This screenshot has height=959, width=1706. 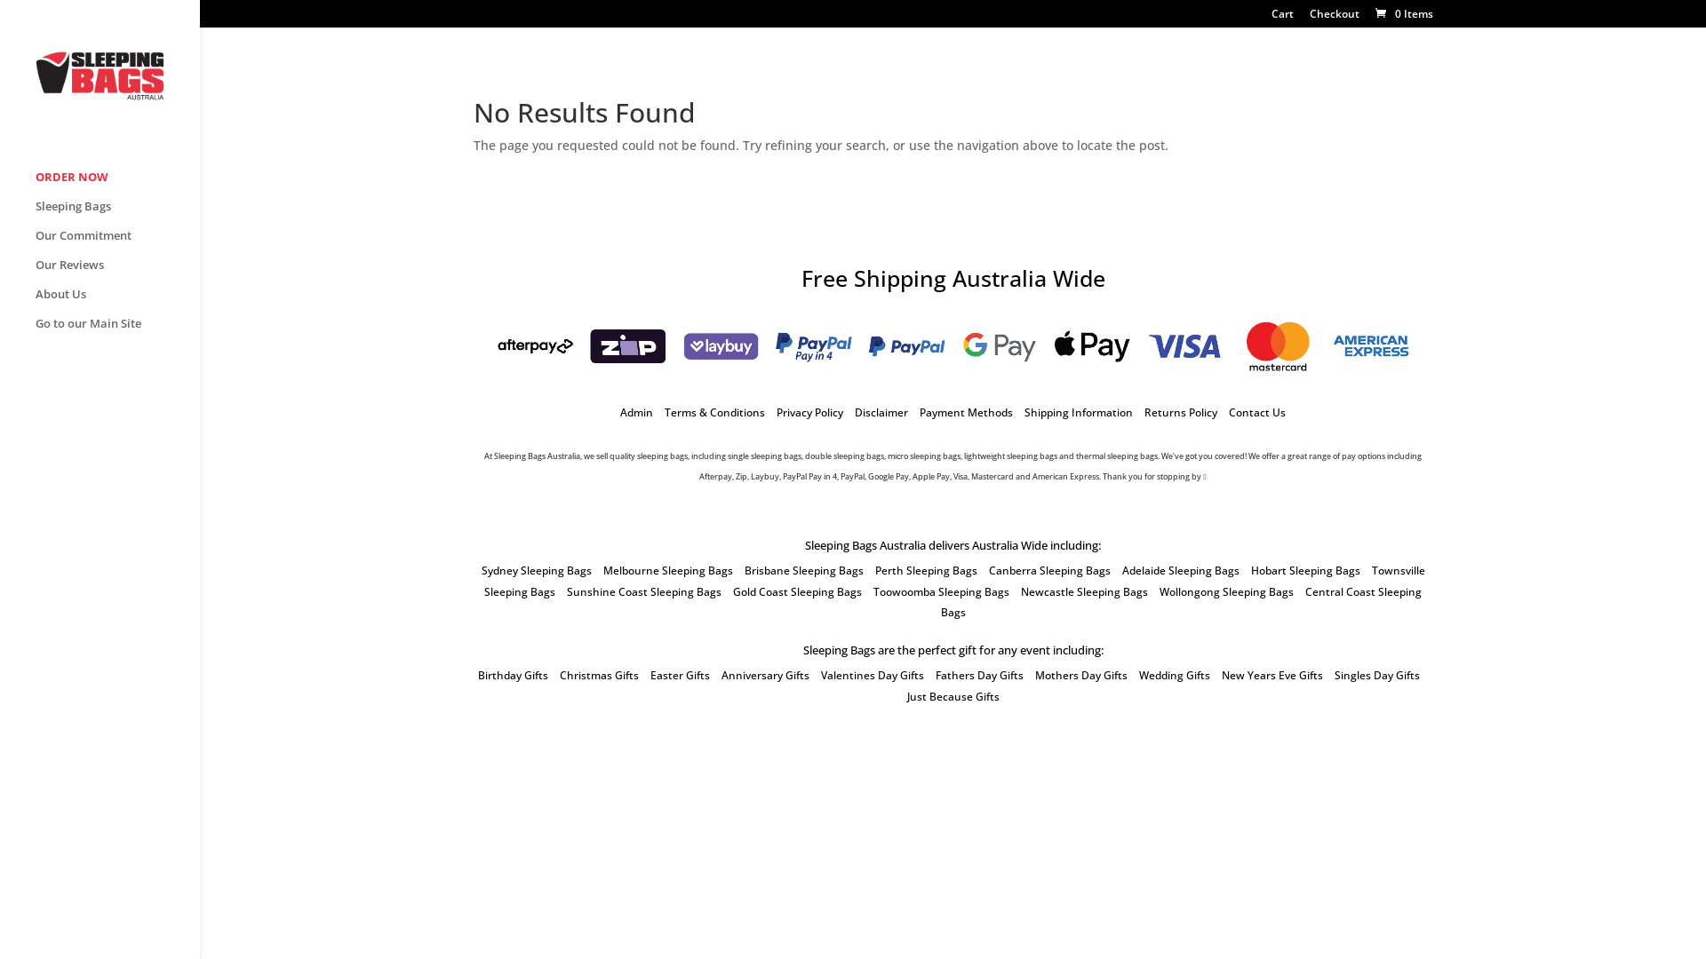 What do you see at coordinates (881, 412) in the screenshot?
I see `Disclaimer` at bounding box center [881, 412].